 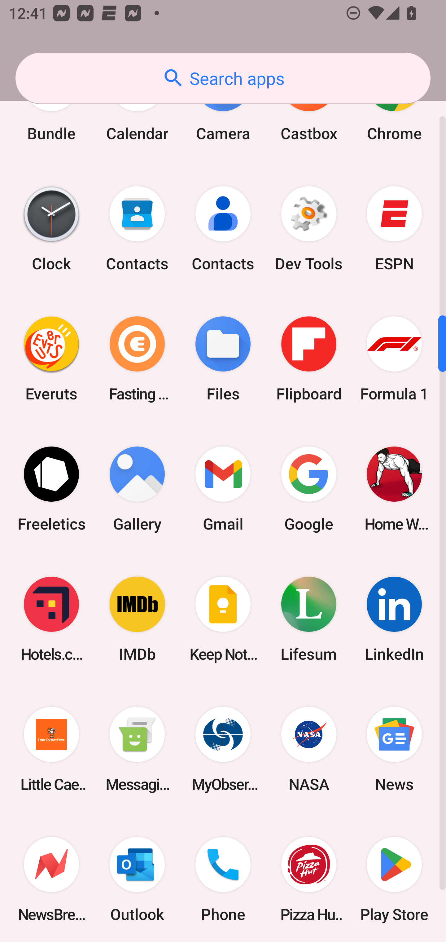 What do you see at coordinates (223, 749) in the screenshot?
I see `MyObservatory` at bounding box center [223, 749].